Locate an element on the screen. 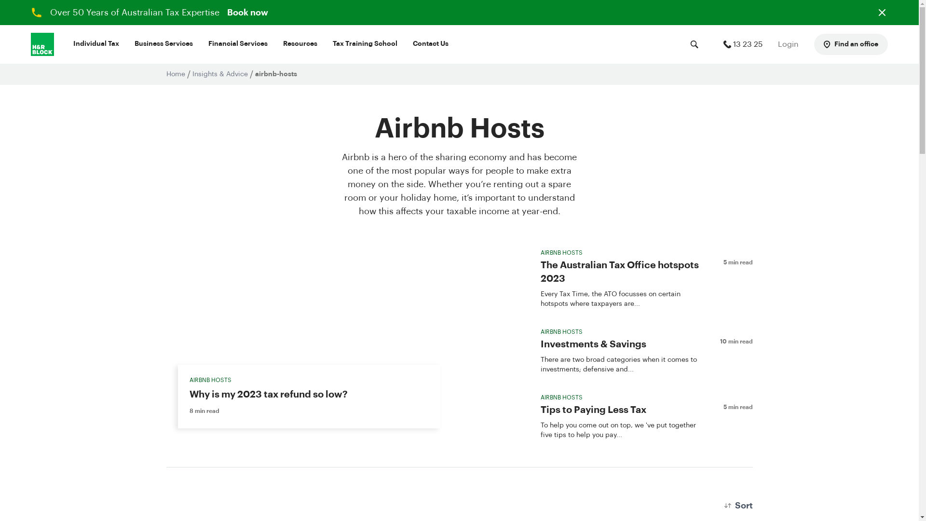 The height and width of the screenshot is (521, 926). Resources is located at coordinates (300, 45).